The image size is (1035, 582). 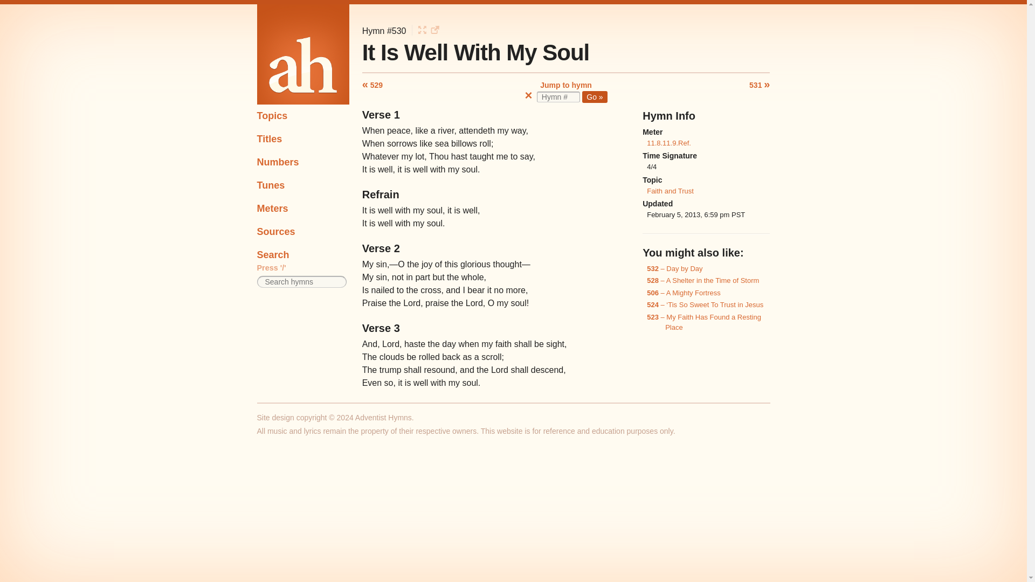 I want to click on Home, so click(x=303, y=54).